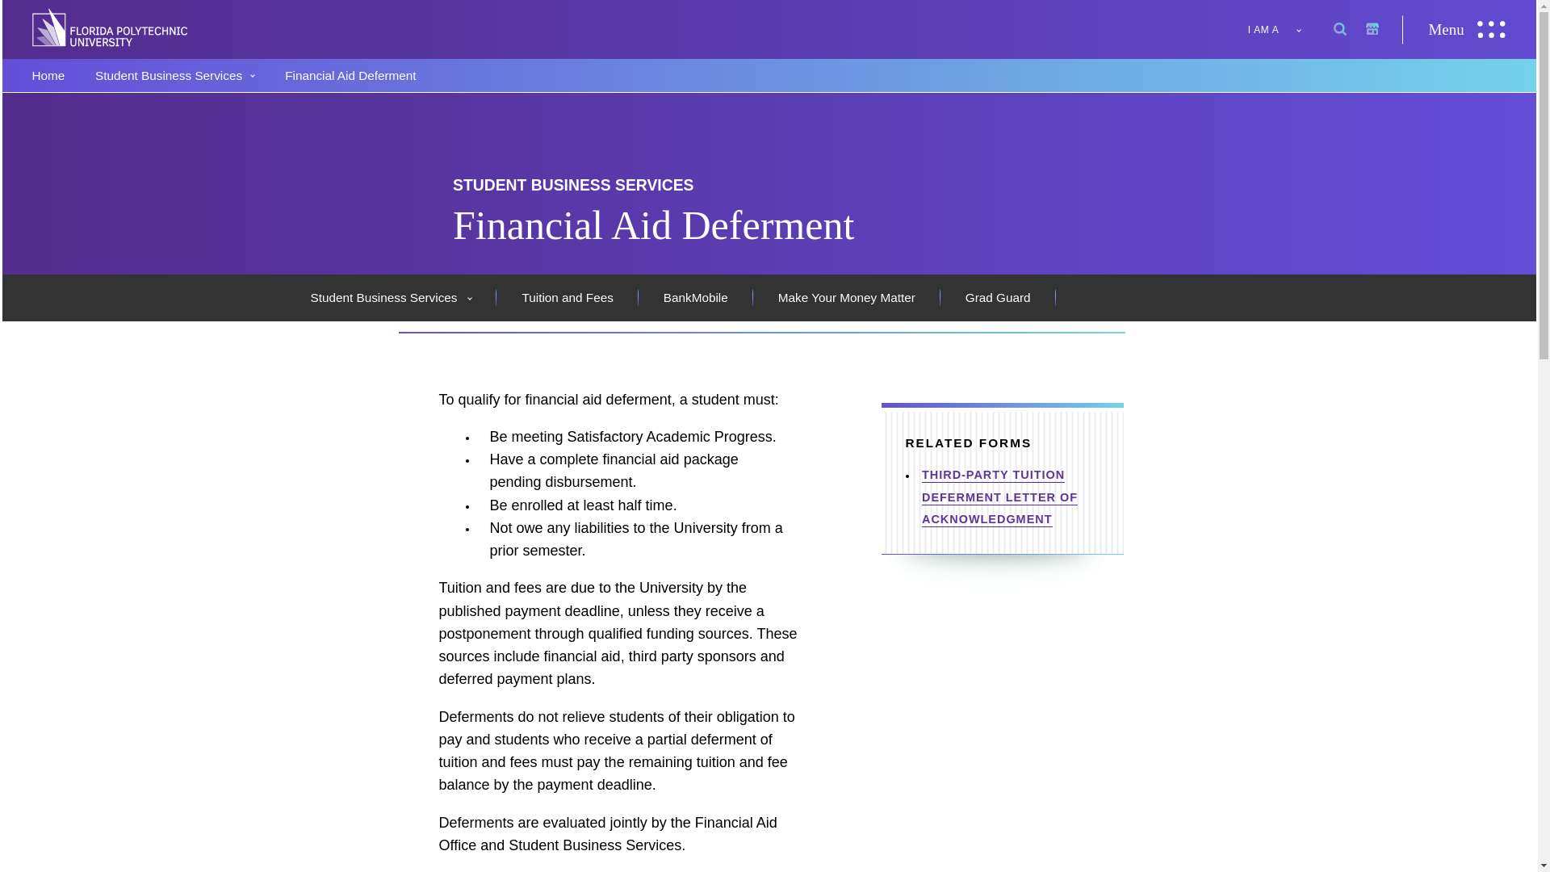 This screenshot has width=1550, height=872. What do you see at coordinates (1282, 29) in the screenshot?
I see `Search` at bounding box center [1282, 29].